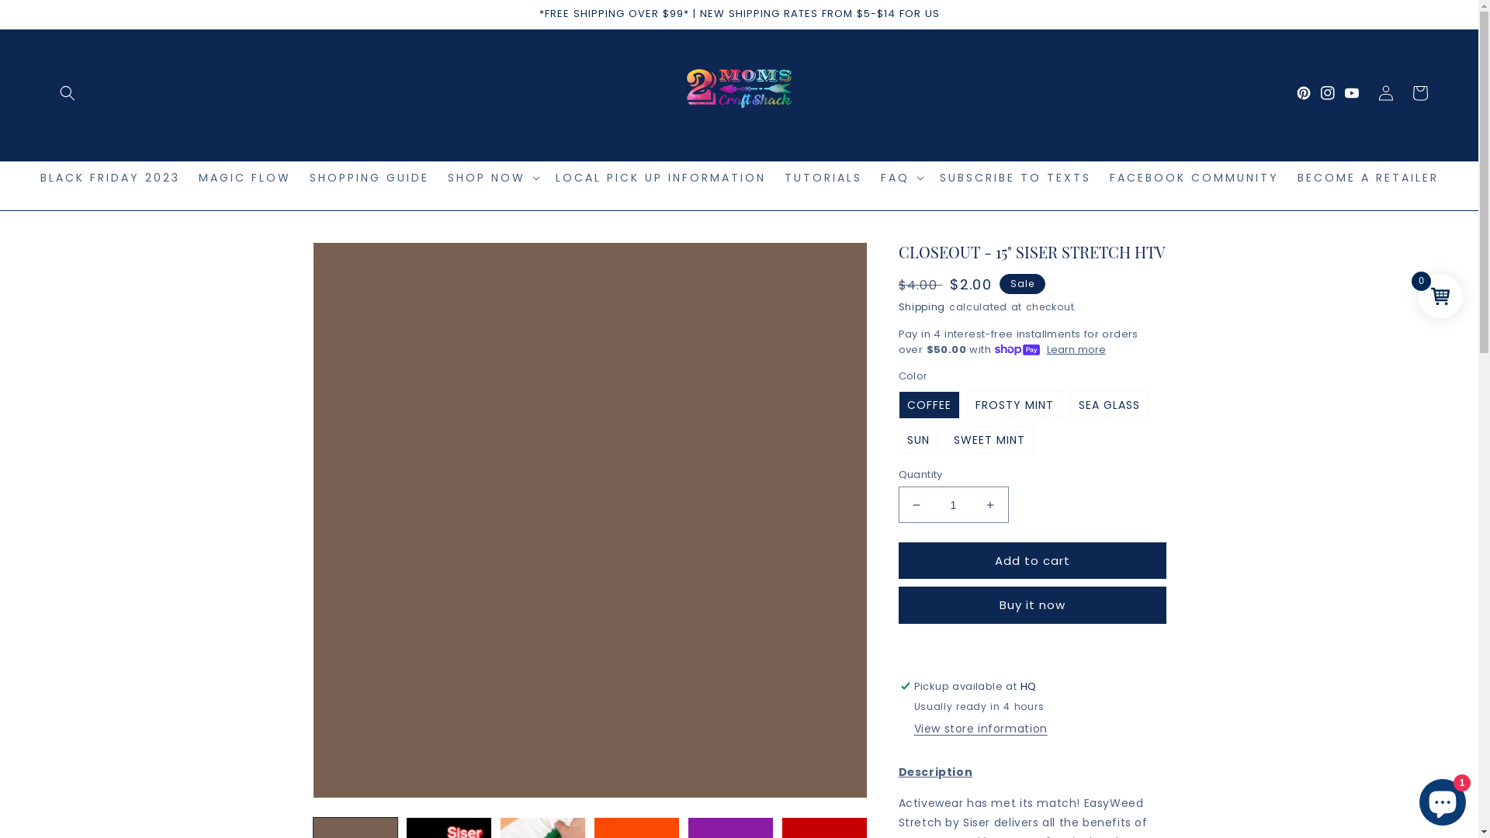 The image size is (1490, 838). What do you see at coordinates (1386, 93) in the screenshot?
I see `Log in` at bounding box center [1386, 93].